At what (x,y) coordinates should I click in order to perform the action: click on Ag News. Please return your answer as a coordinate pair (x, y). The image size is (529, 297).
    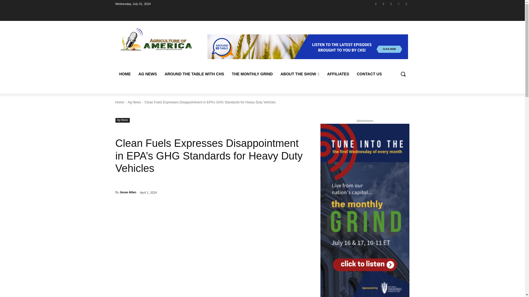
    Looking at the image, I should click on (122, 120).